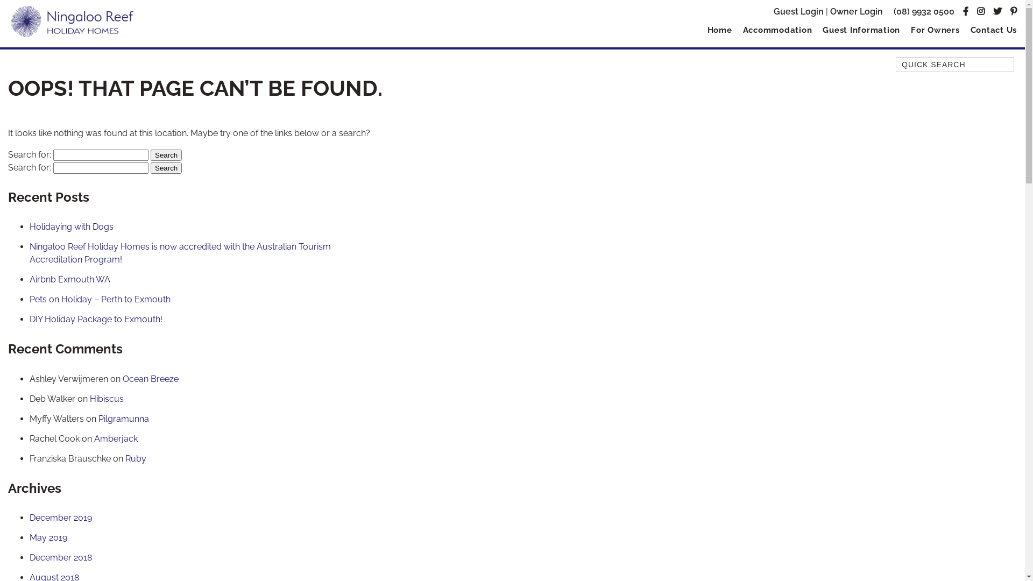 The image size is (1033, 581). I want to click on Hibiscus, so click(107, 399).